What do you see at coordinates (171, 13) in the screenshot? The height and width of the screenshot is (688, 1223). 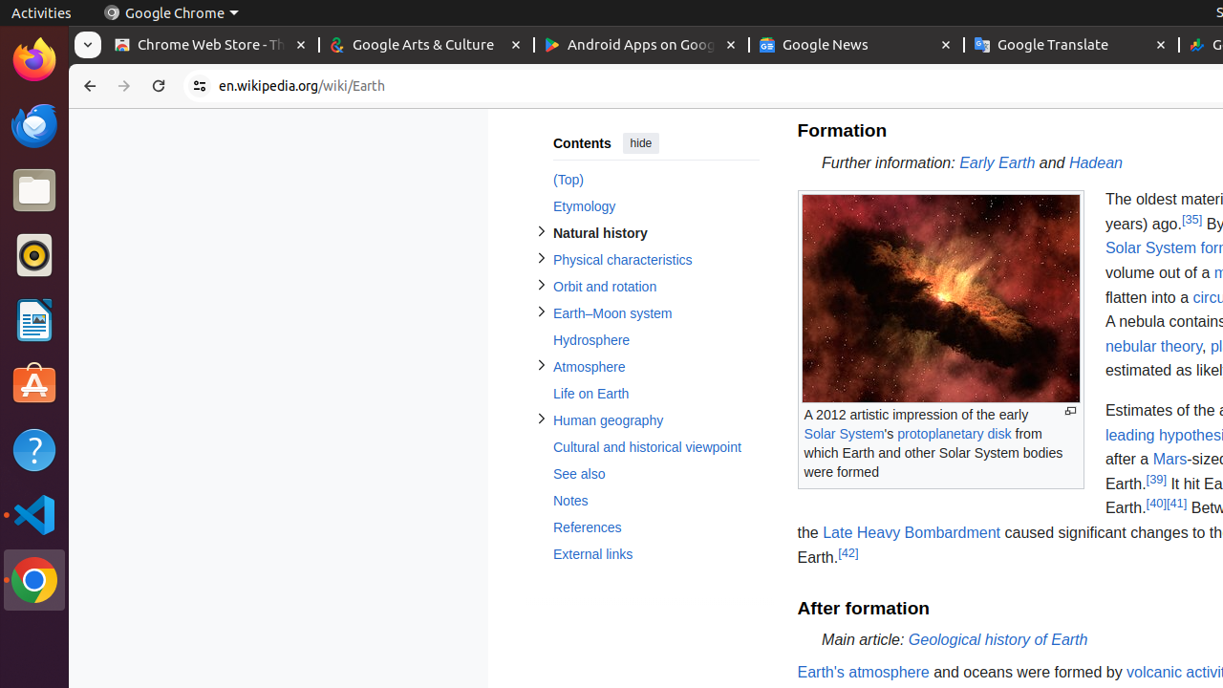 I see `Google Chrome` at bounding box center [171, 13].